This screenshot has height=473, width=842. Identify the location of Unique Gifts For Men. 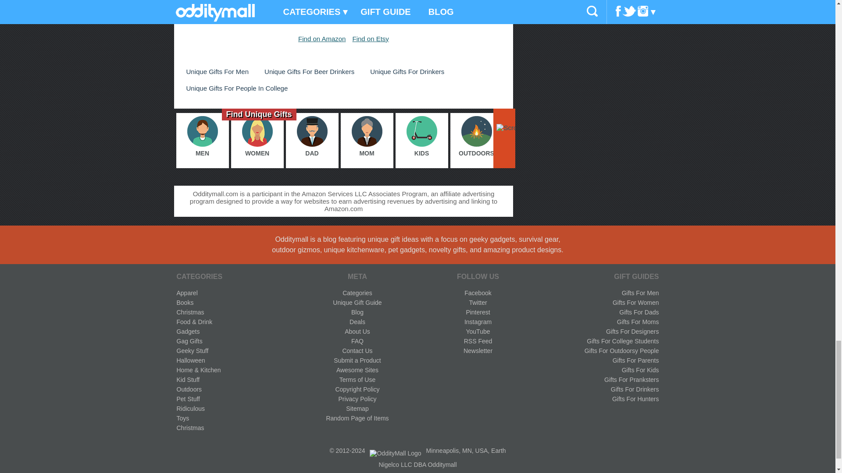
(217, 71).